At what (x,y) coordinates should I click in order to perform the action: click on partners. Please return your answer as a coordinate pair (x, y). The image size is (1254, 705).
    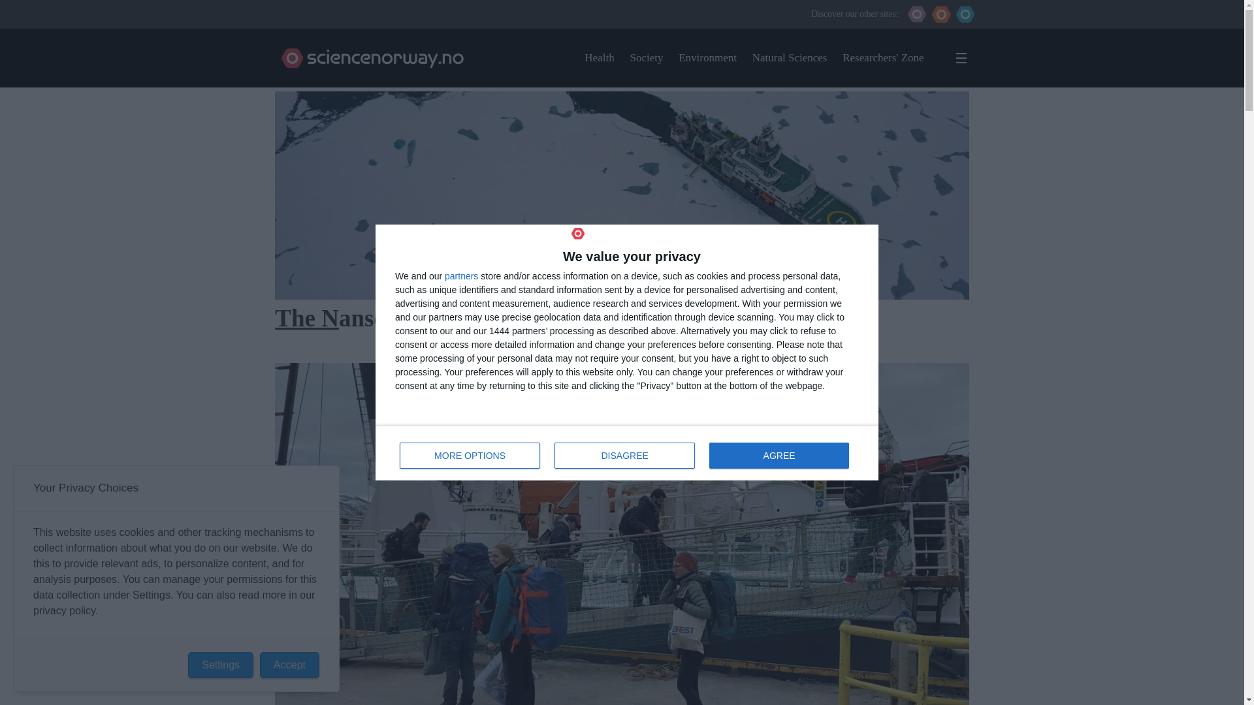
    Looking at the image, I should click on (627, 453).